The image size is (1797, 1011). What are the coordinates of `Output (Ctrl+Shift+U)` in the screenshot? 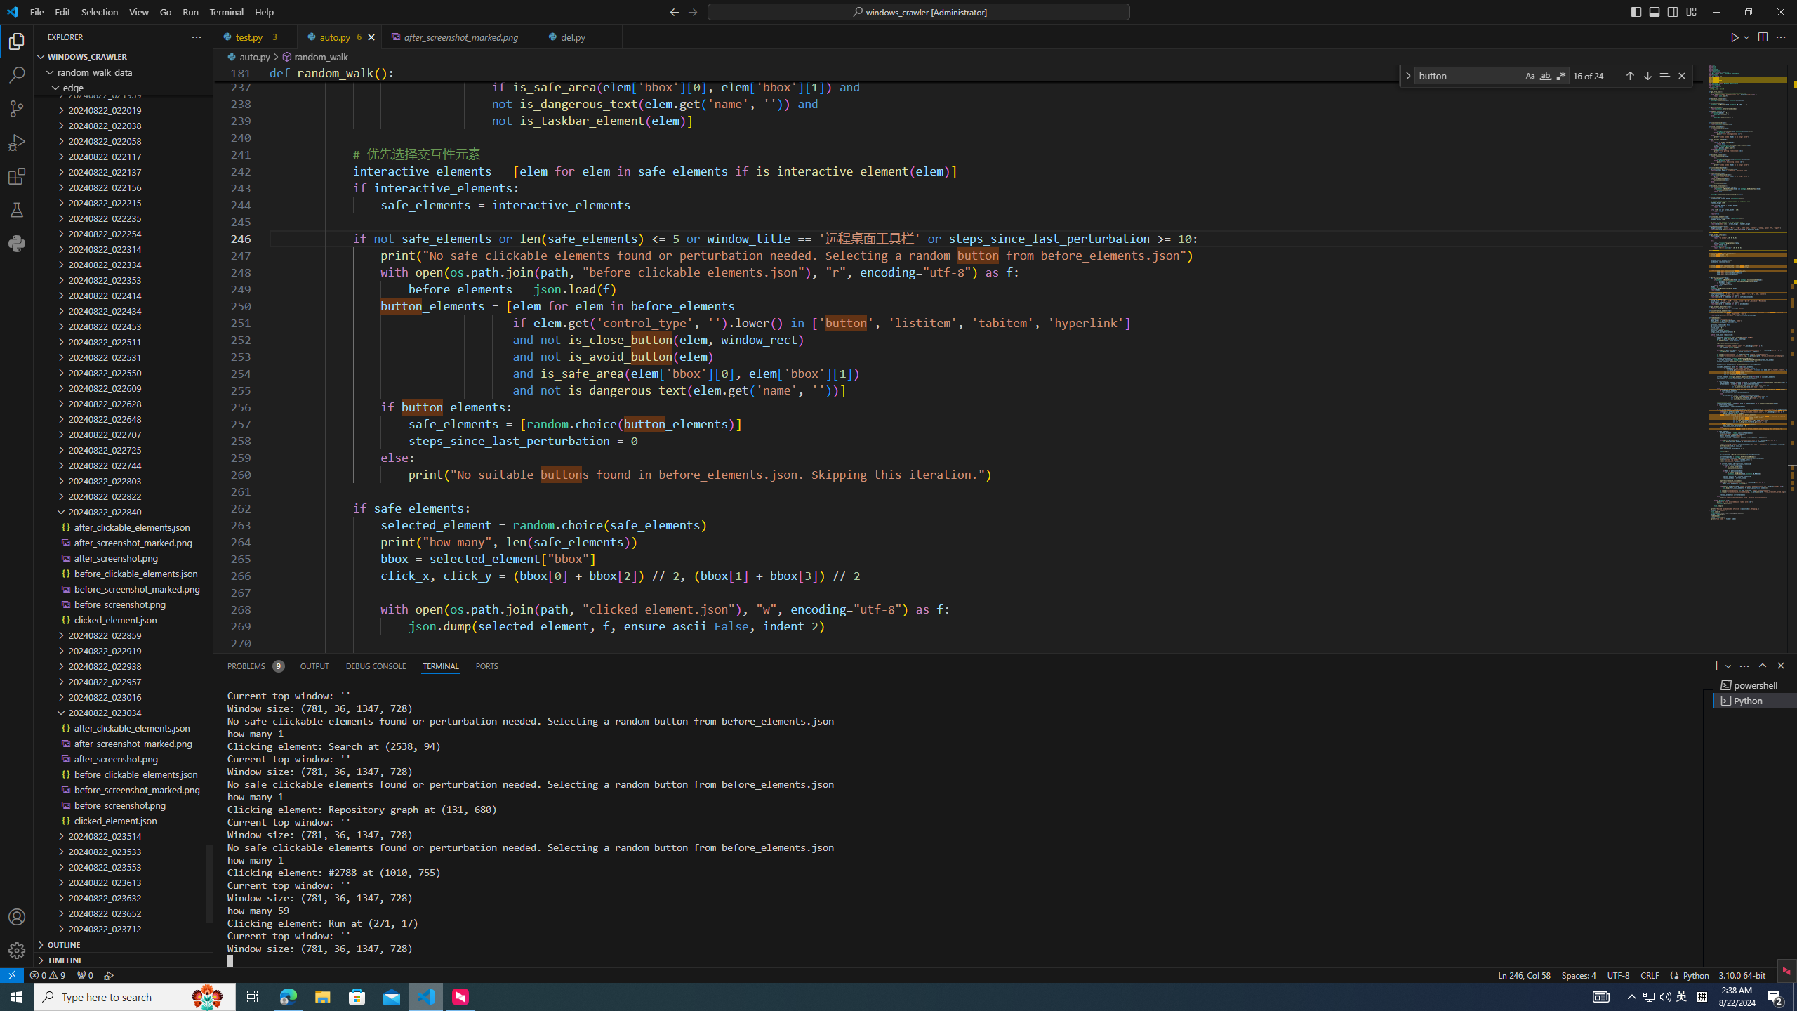 It's located at (314, 666).